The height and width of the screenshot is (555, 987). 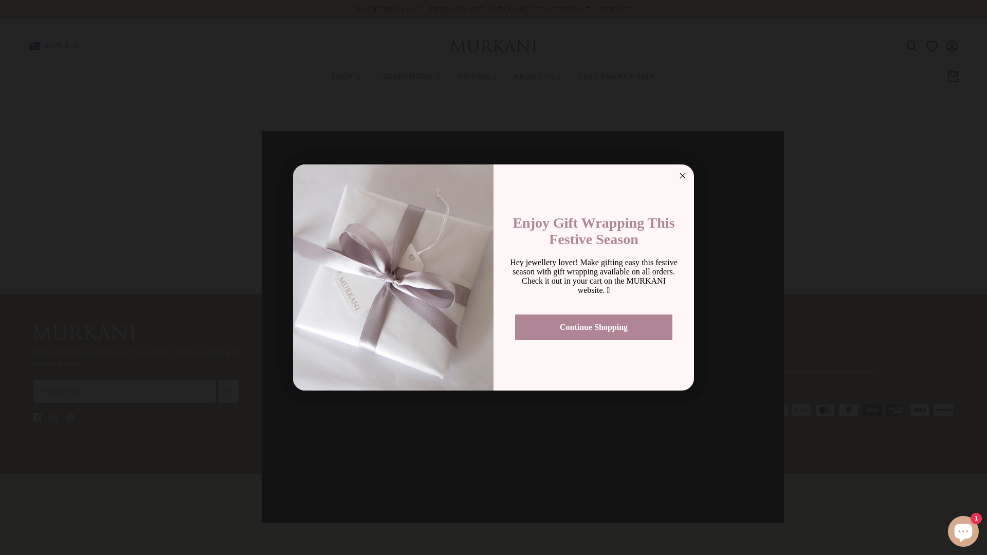 What do you see at coordinates (468, 216) in the screenshot?
I see `Home page` at bounding box center [468, 216].